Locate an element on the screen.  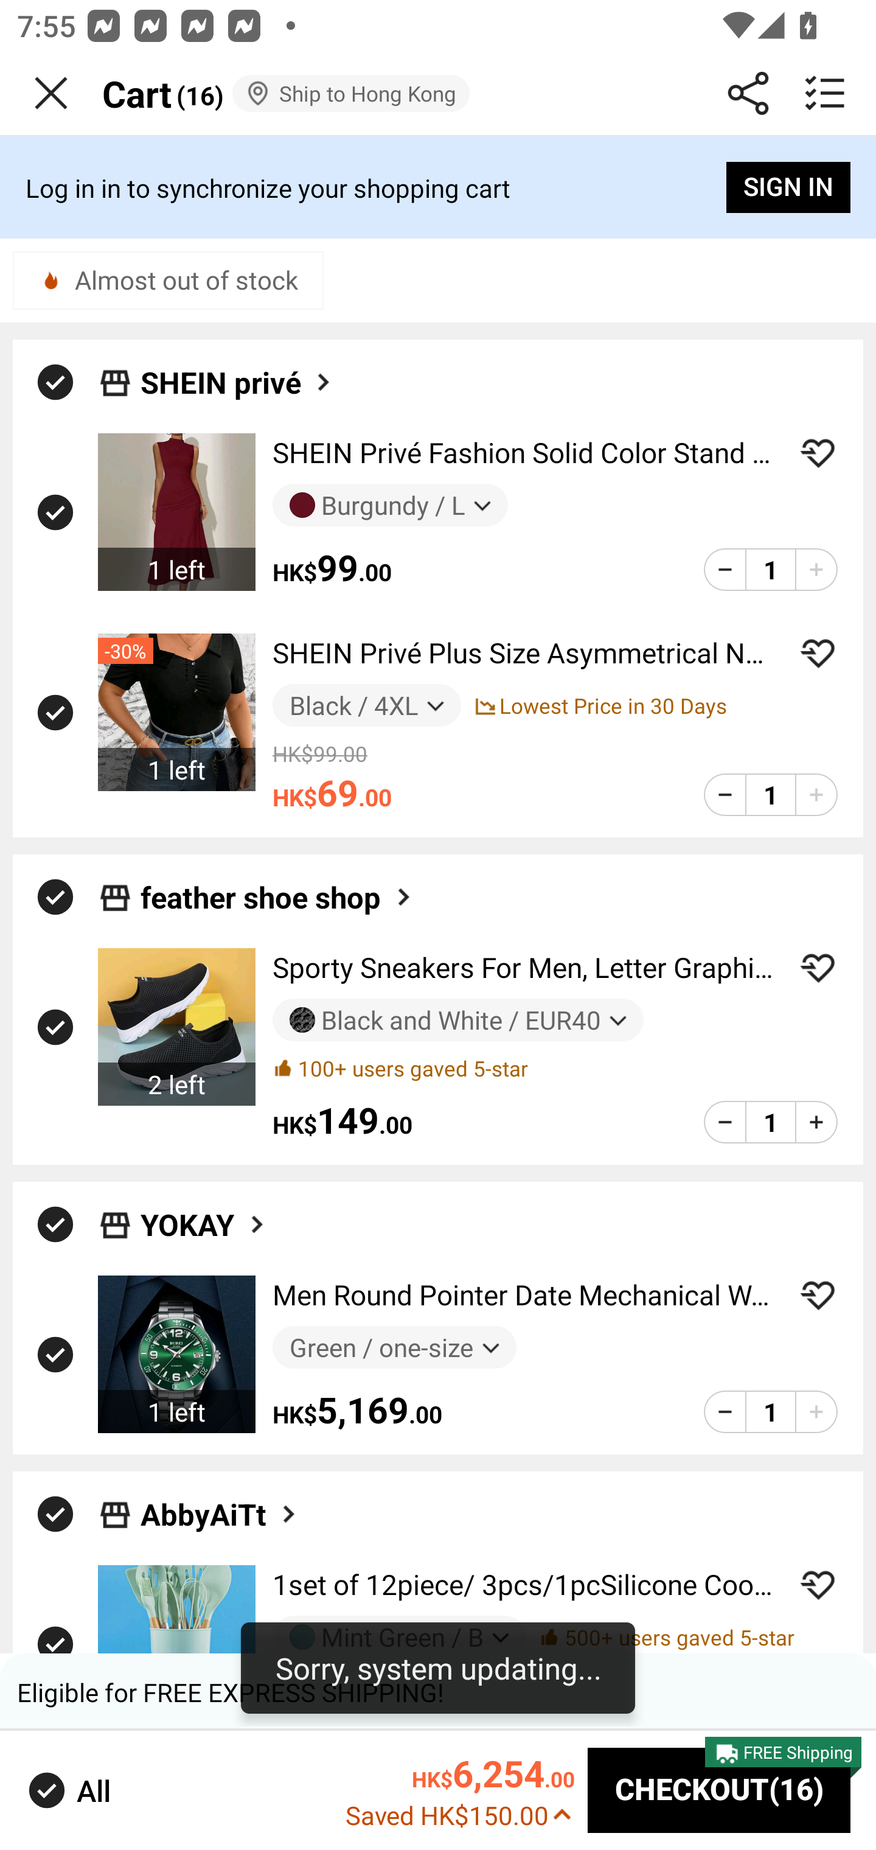
SIGN IN is located at coordinates (788, 187).